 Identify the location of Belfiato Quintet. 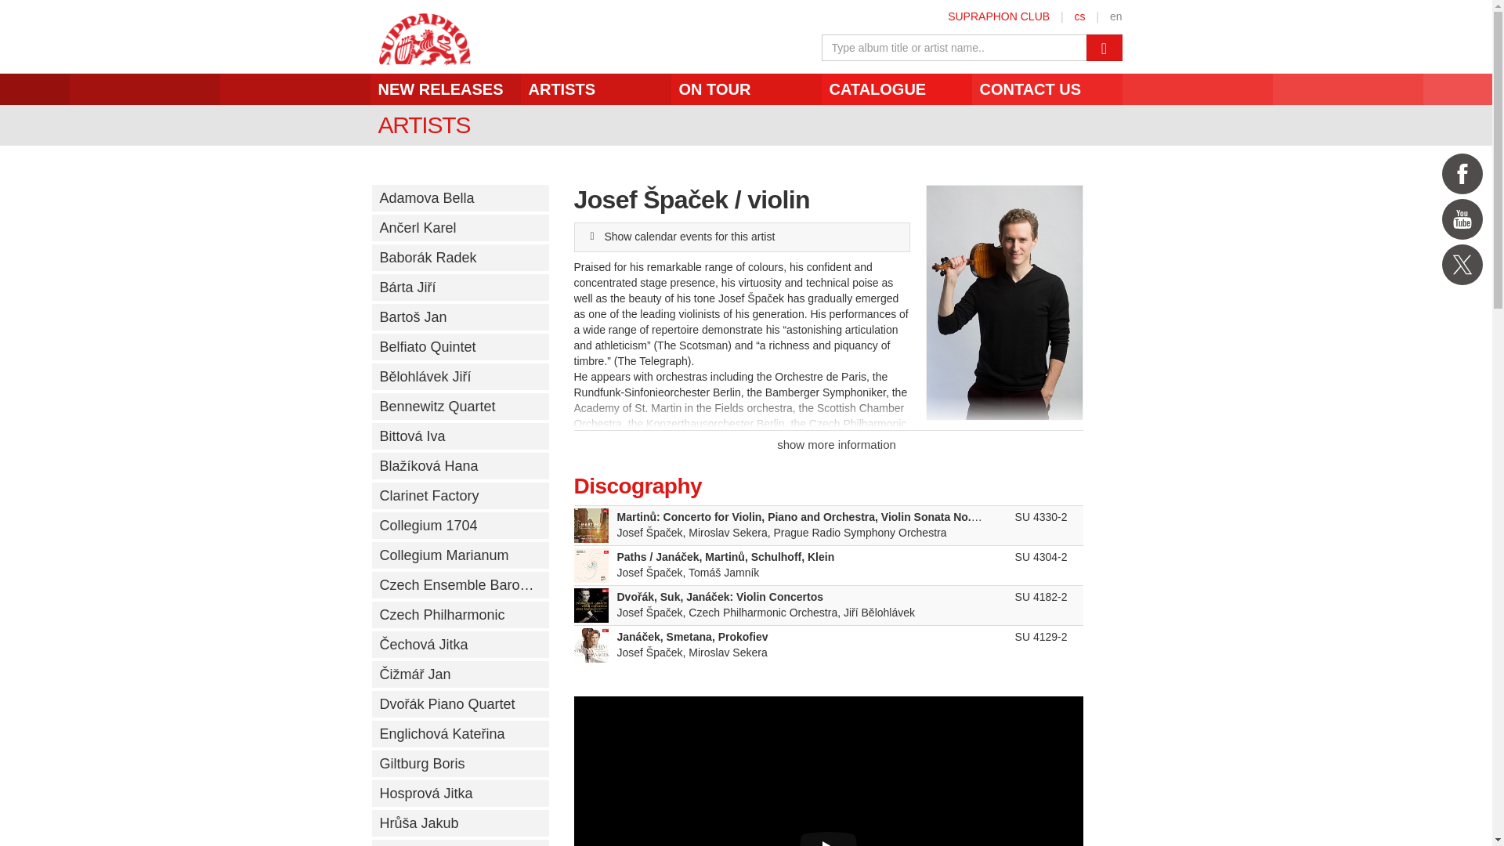
(460, 346).